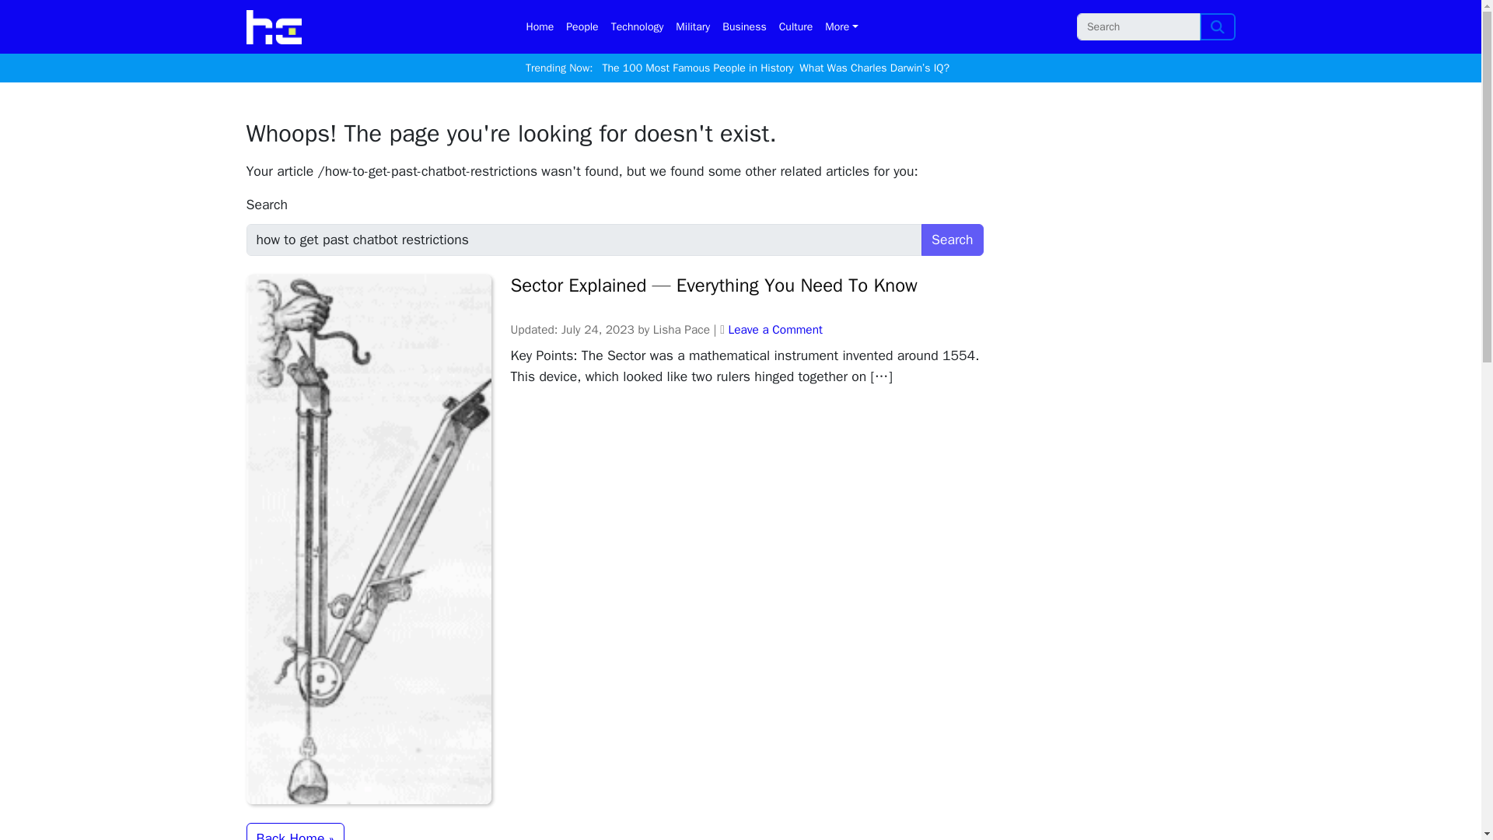 Image resolution: width=1493 pixels, height=840 pixels. Describe the element at coordinates (743, 26) in the screenshot. I see `Business` at that location.